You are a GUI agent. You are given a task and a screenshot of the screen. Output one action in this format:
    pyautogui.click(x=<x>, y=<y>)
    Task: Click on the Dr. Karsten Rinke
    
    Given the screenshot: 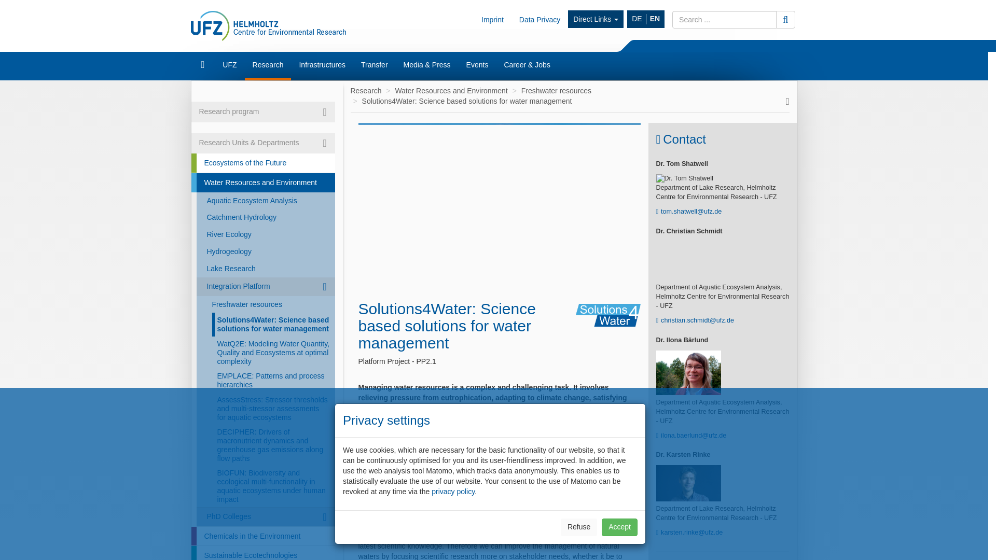 What is the action you would take?
    pyautogui.click(x=688, y=483)
    